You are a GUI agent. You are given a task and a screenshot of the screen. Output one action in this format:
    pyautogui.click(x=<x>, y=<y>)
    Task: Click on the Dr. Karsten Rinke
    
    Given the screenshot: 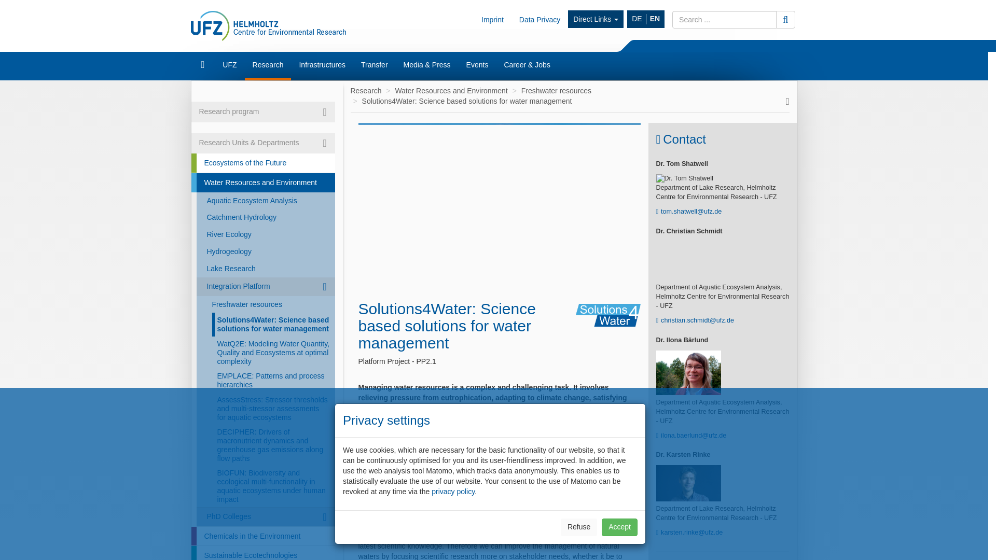 What is the action you would take?
    pyautogui.click(x=688, y=483)
    